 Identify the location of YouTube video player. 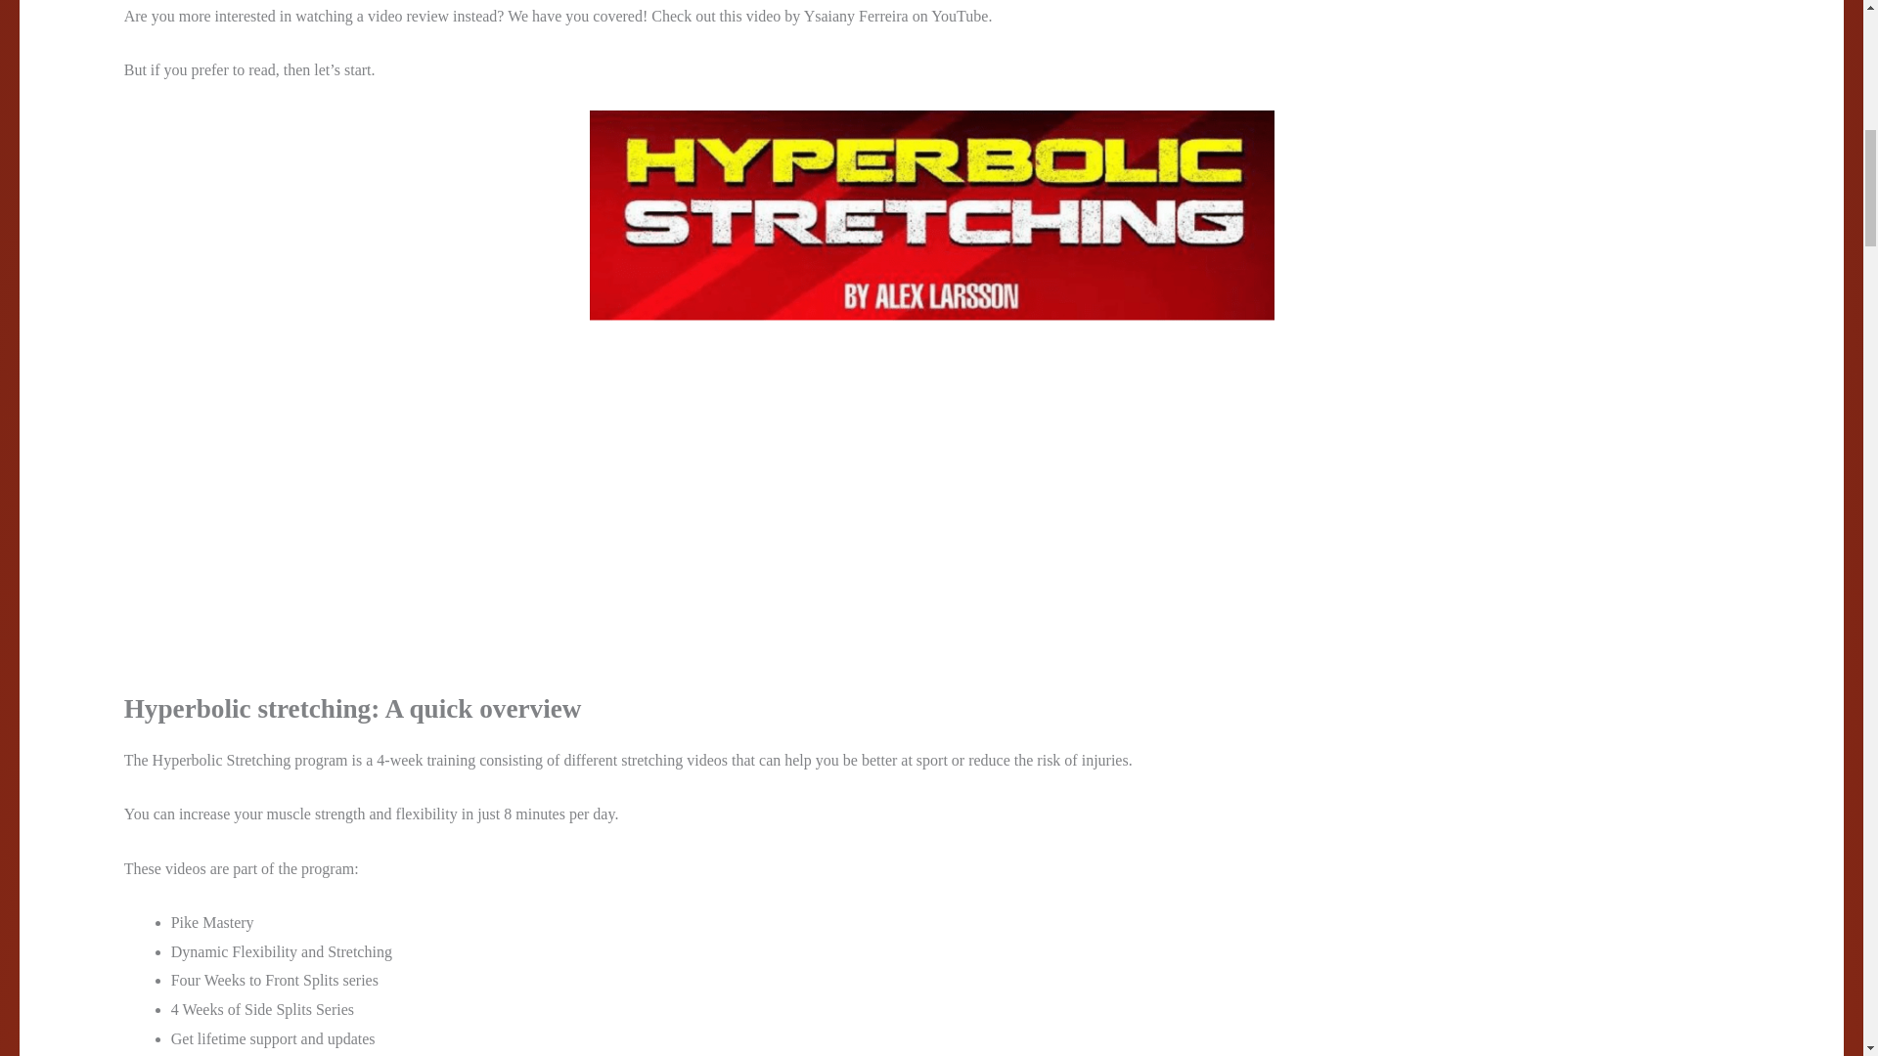
(397, 503).